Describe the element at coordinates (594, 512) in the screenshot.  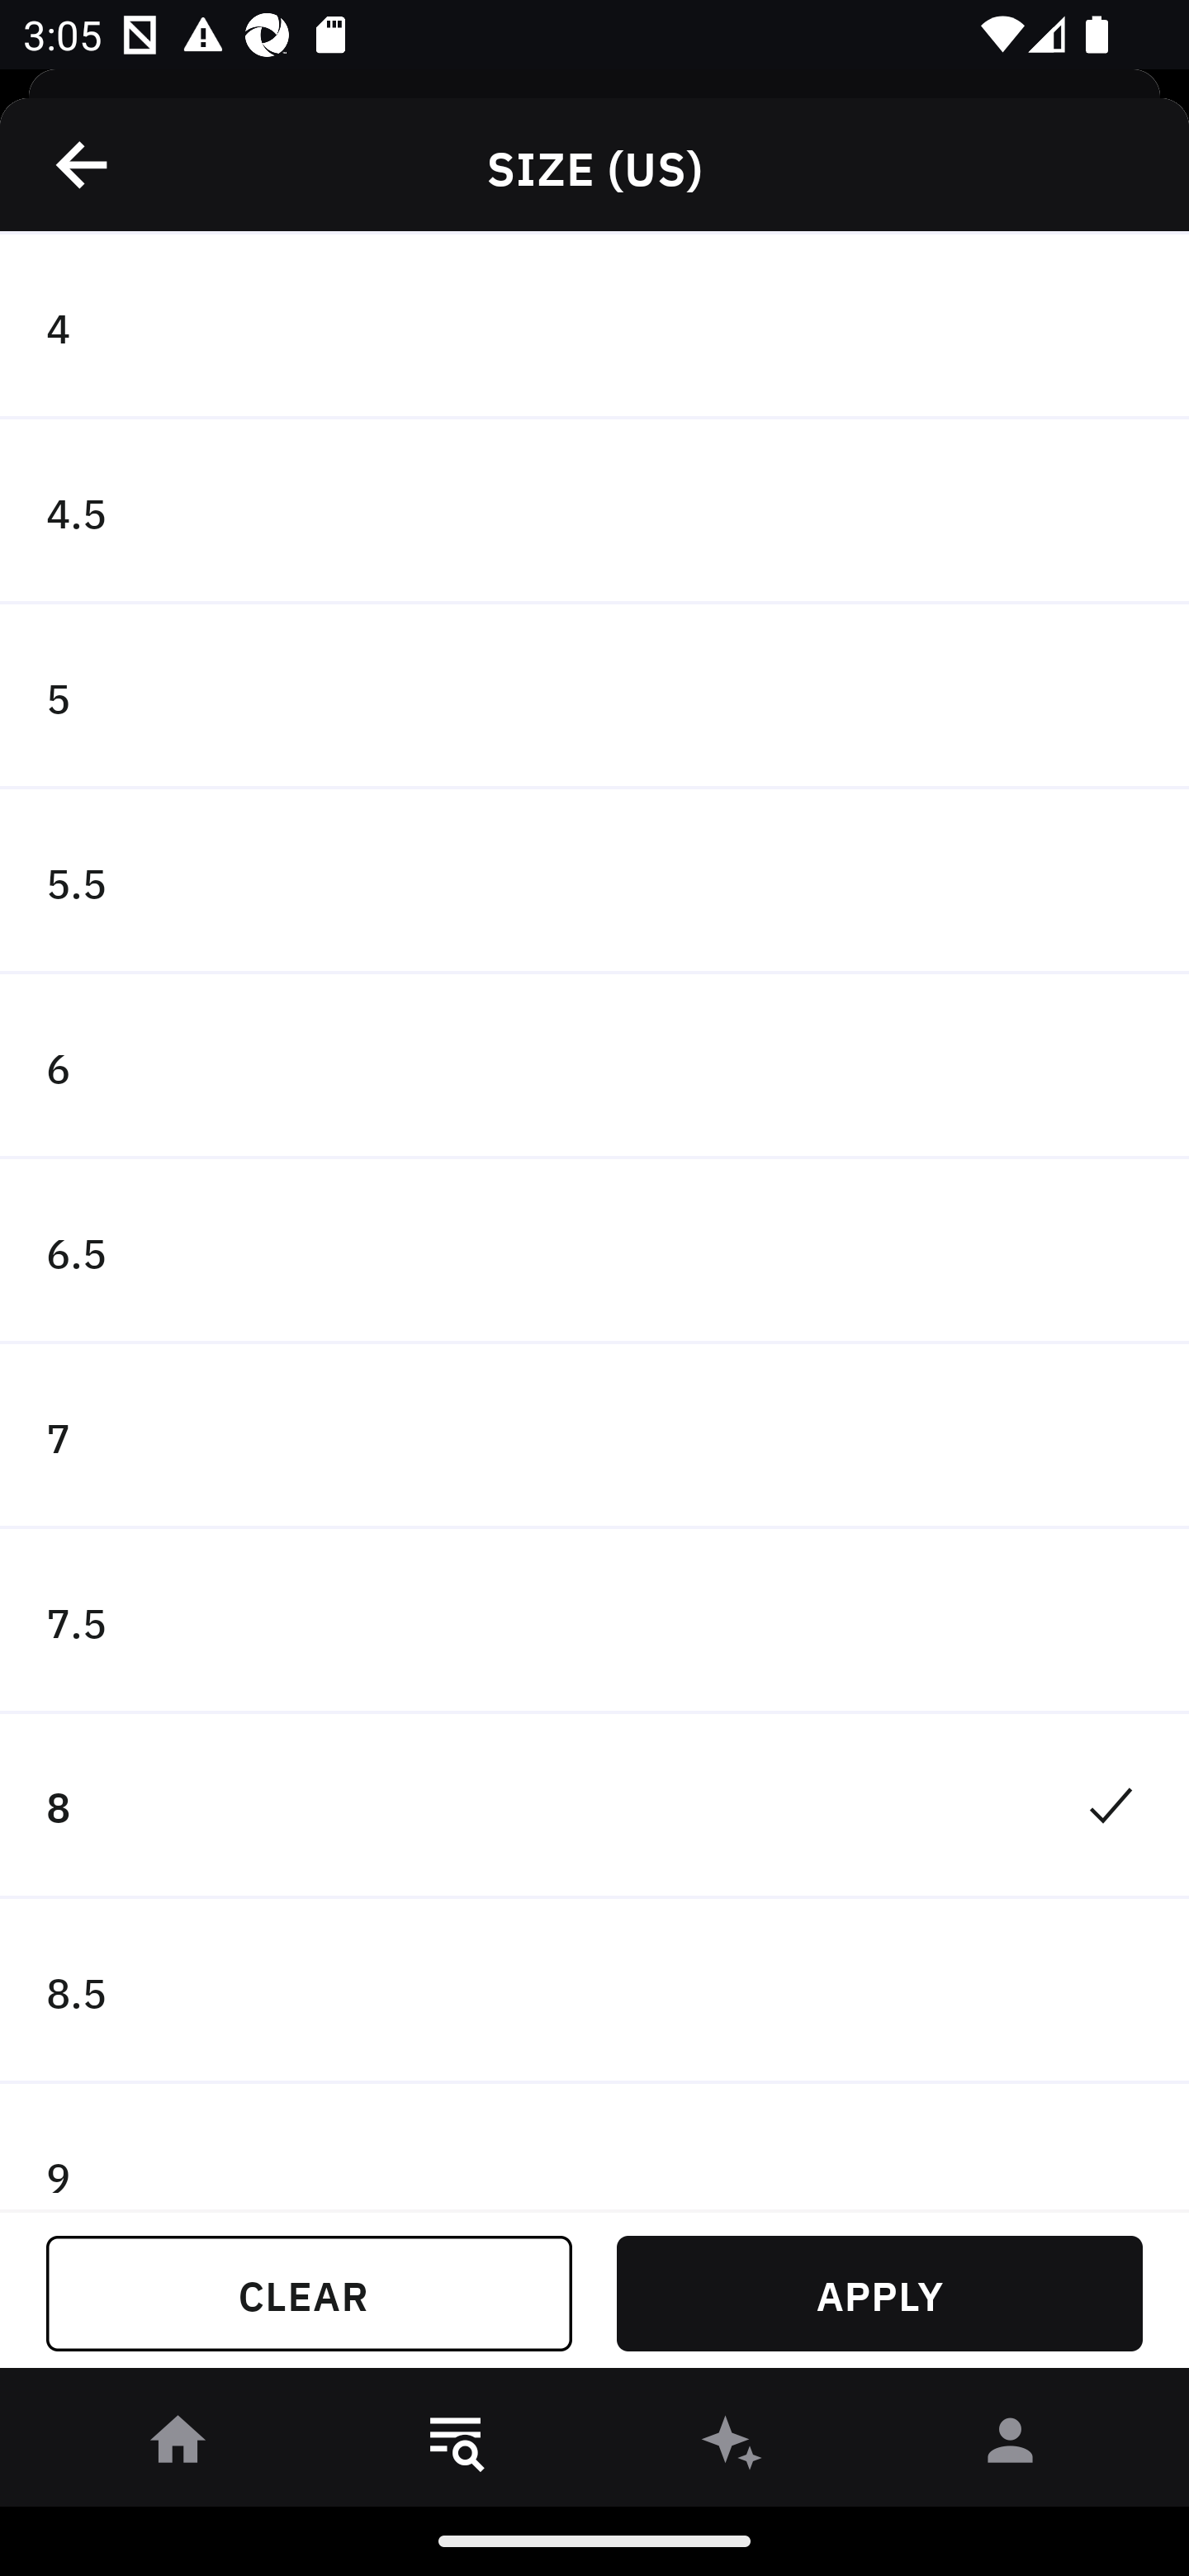
I see `4.5` at that location.